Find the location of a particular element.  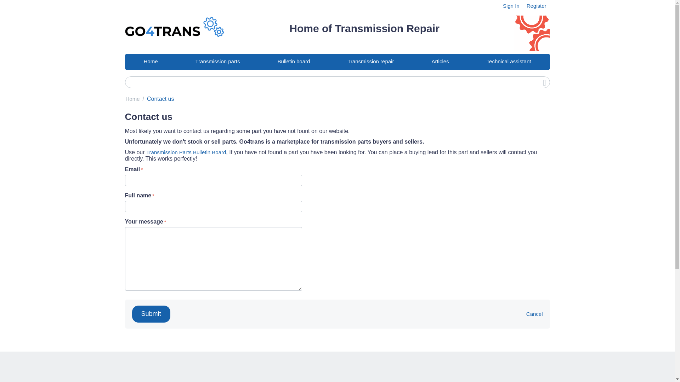

Search by part number or keyword is located at coordinates (337, 82).